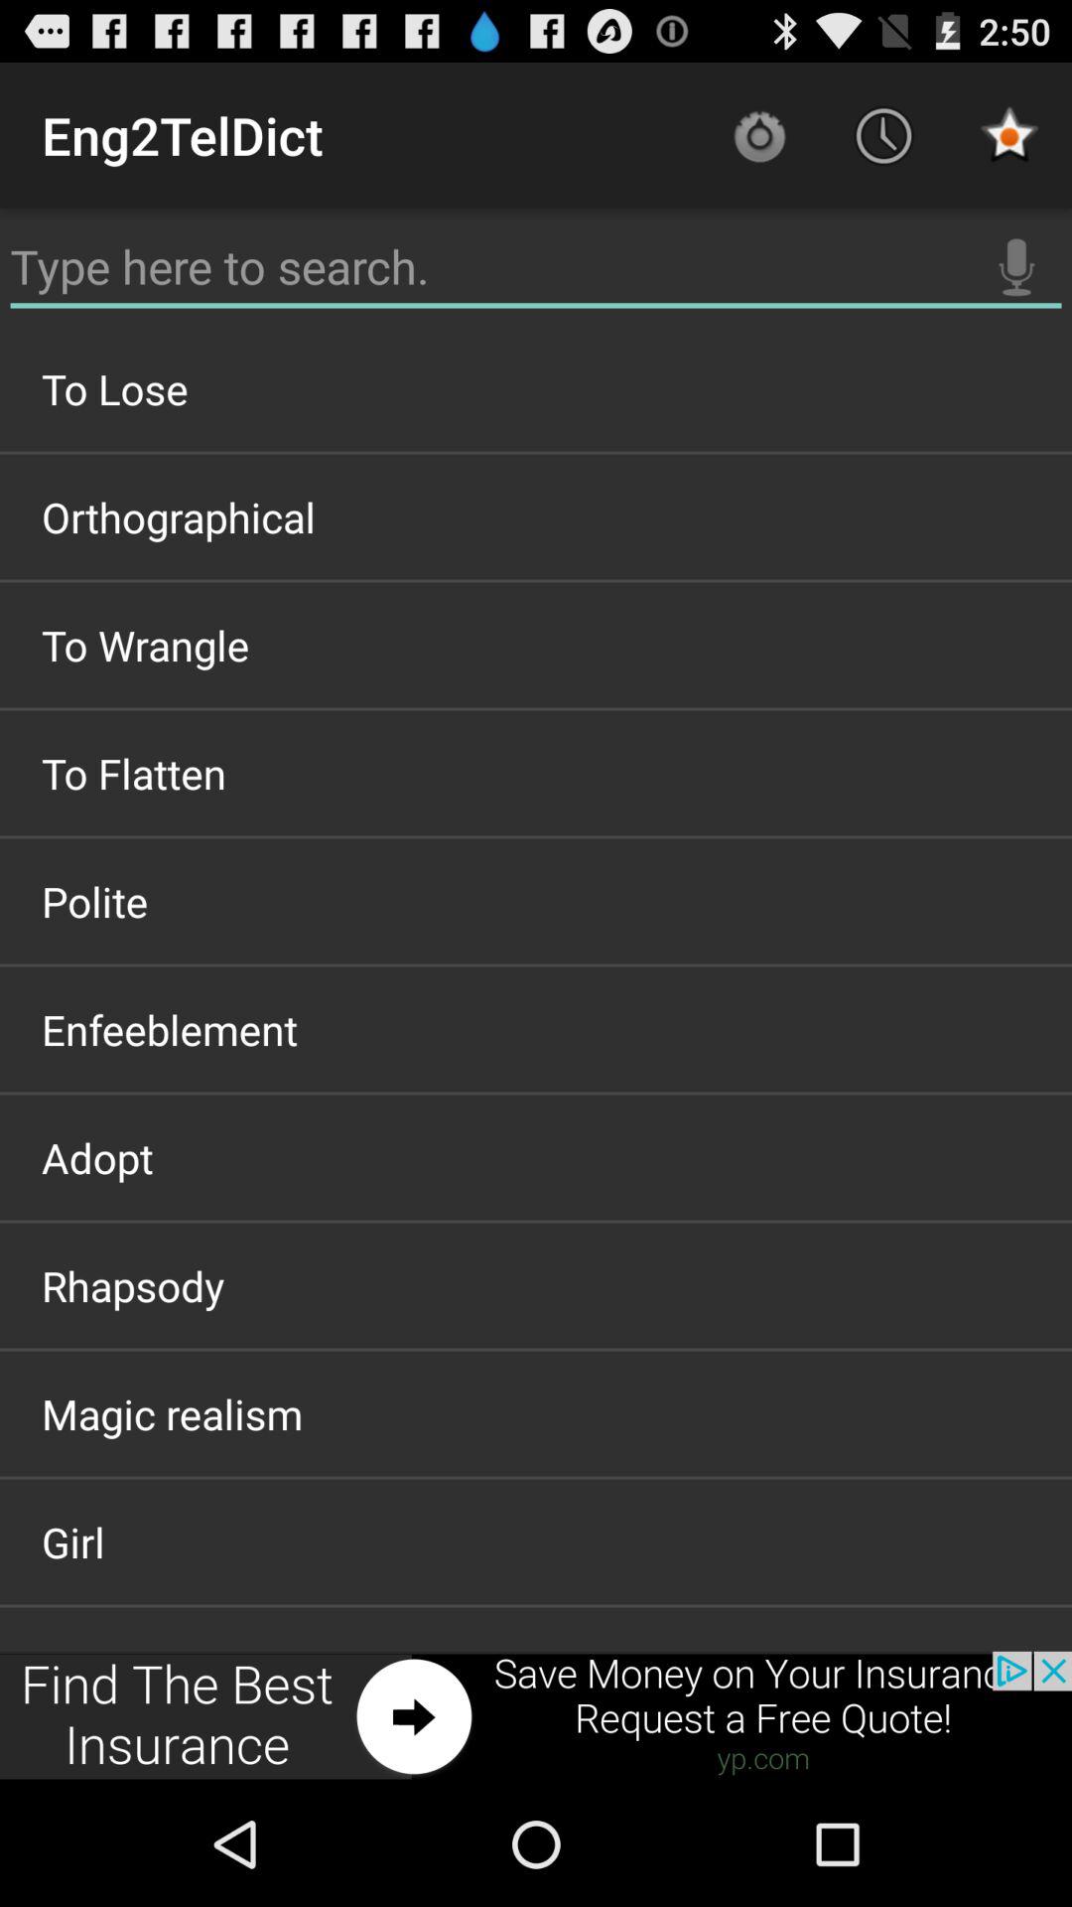  What do you see at coordinates (1016, 267) in the screenshot?
I see `audio search` at bounding box center [1016, 267].